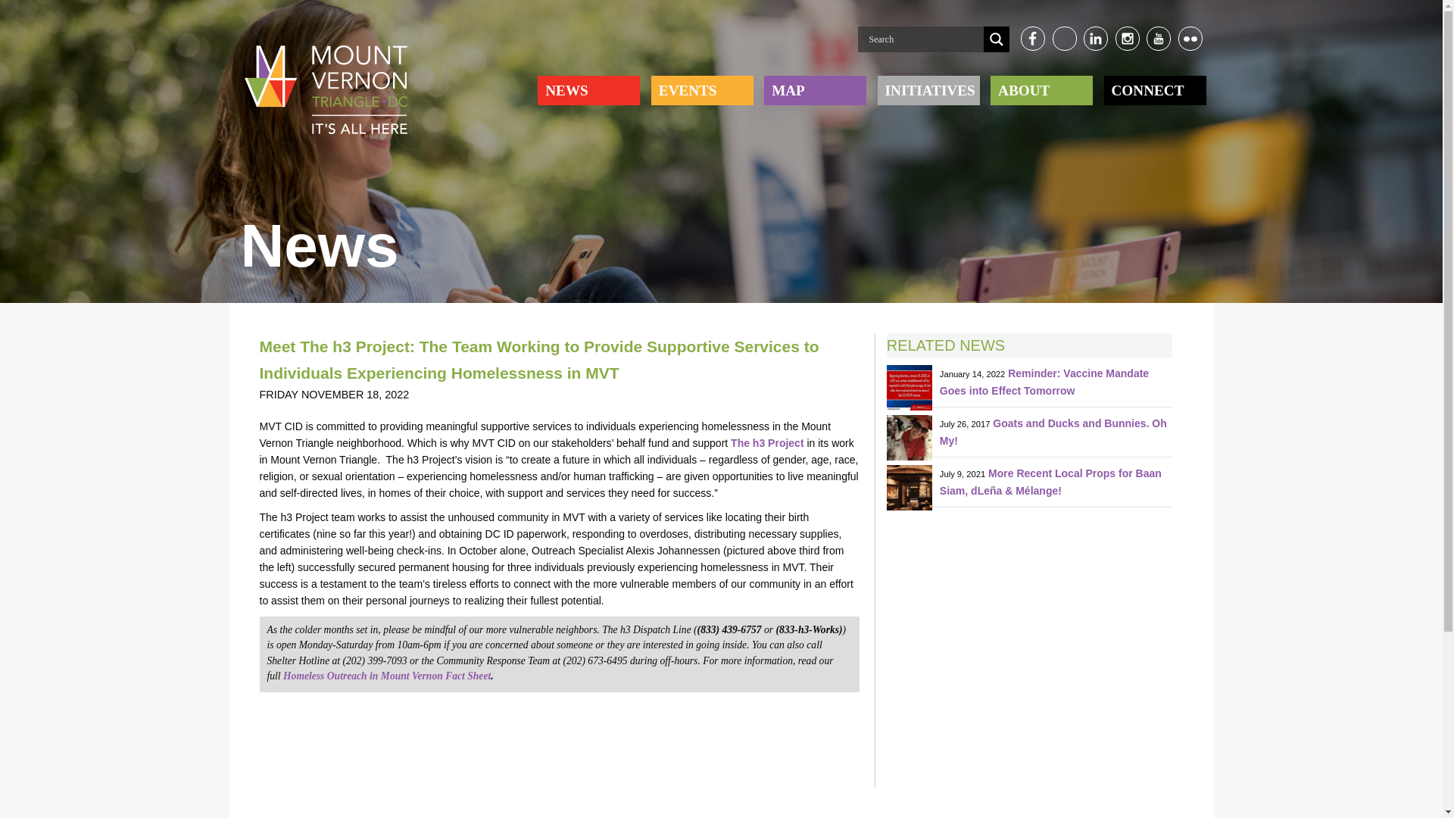  I want to click on tw, so click(1064, 38).